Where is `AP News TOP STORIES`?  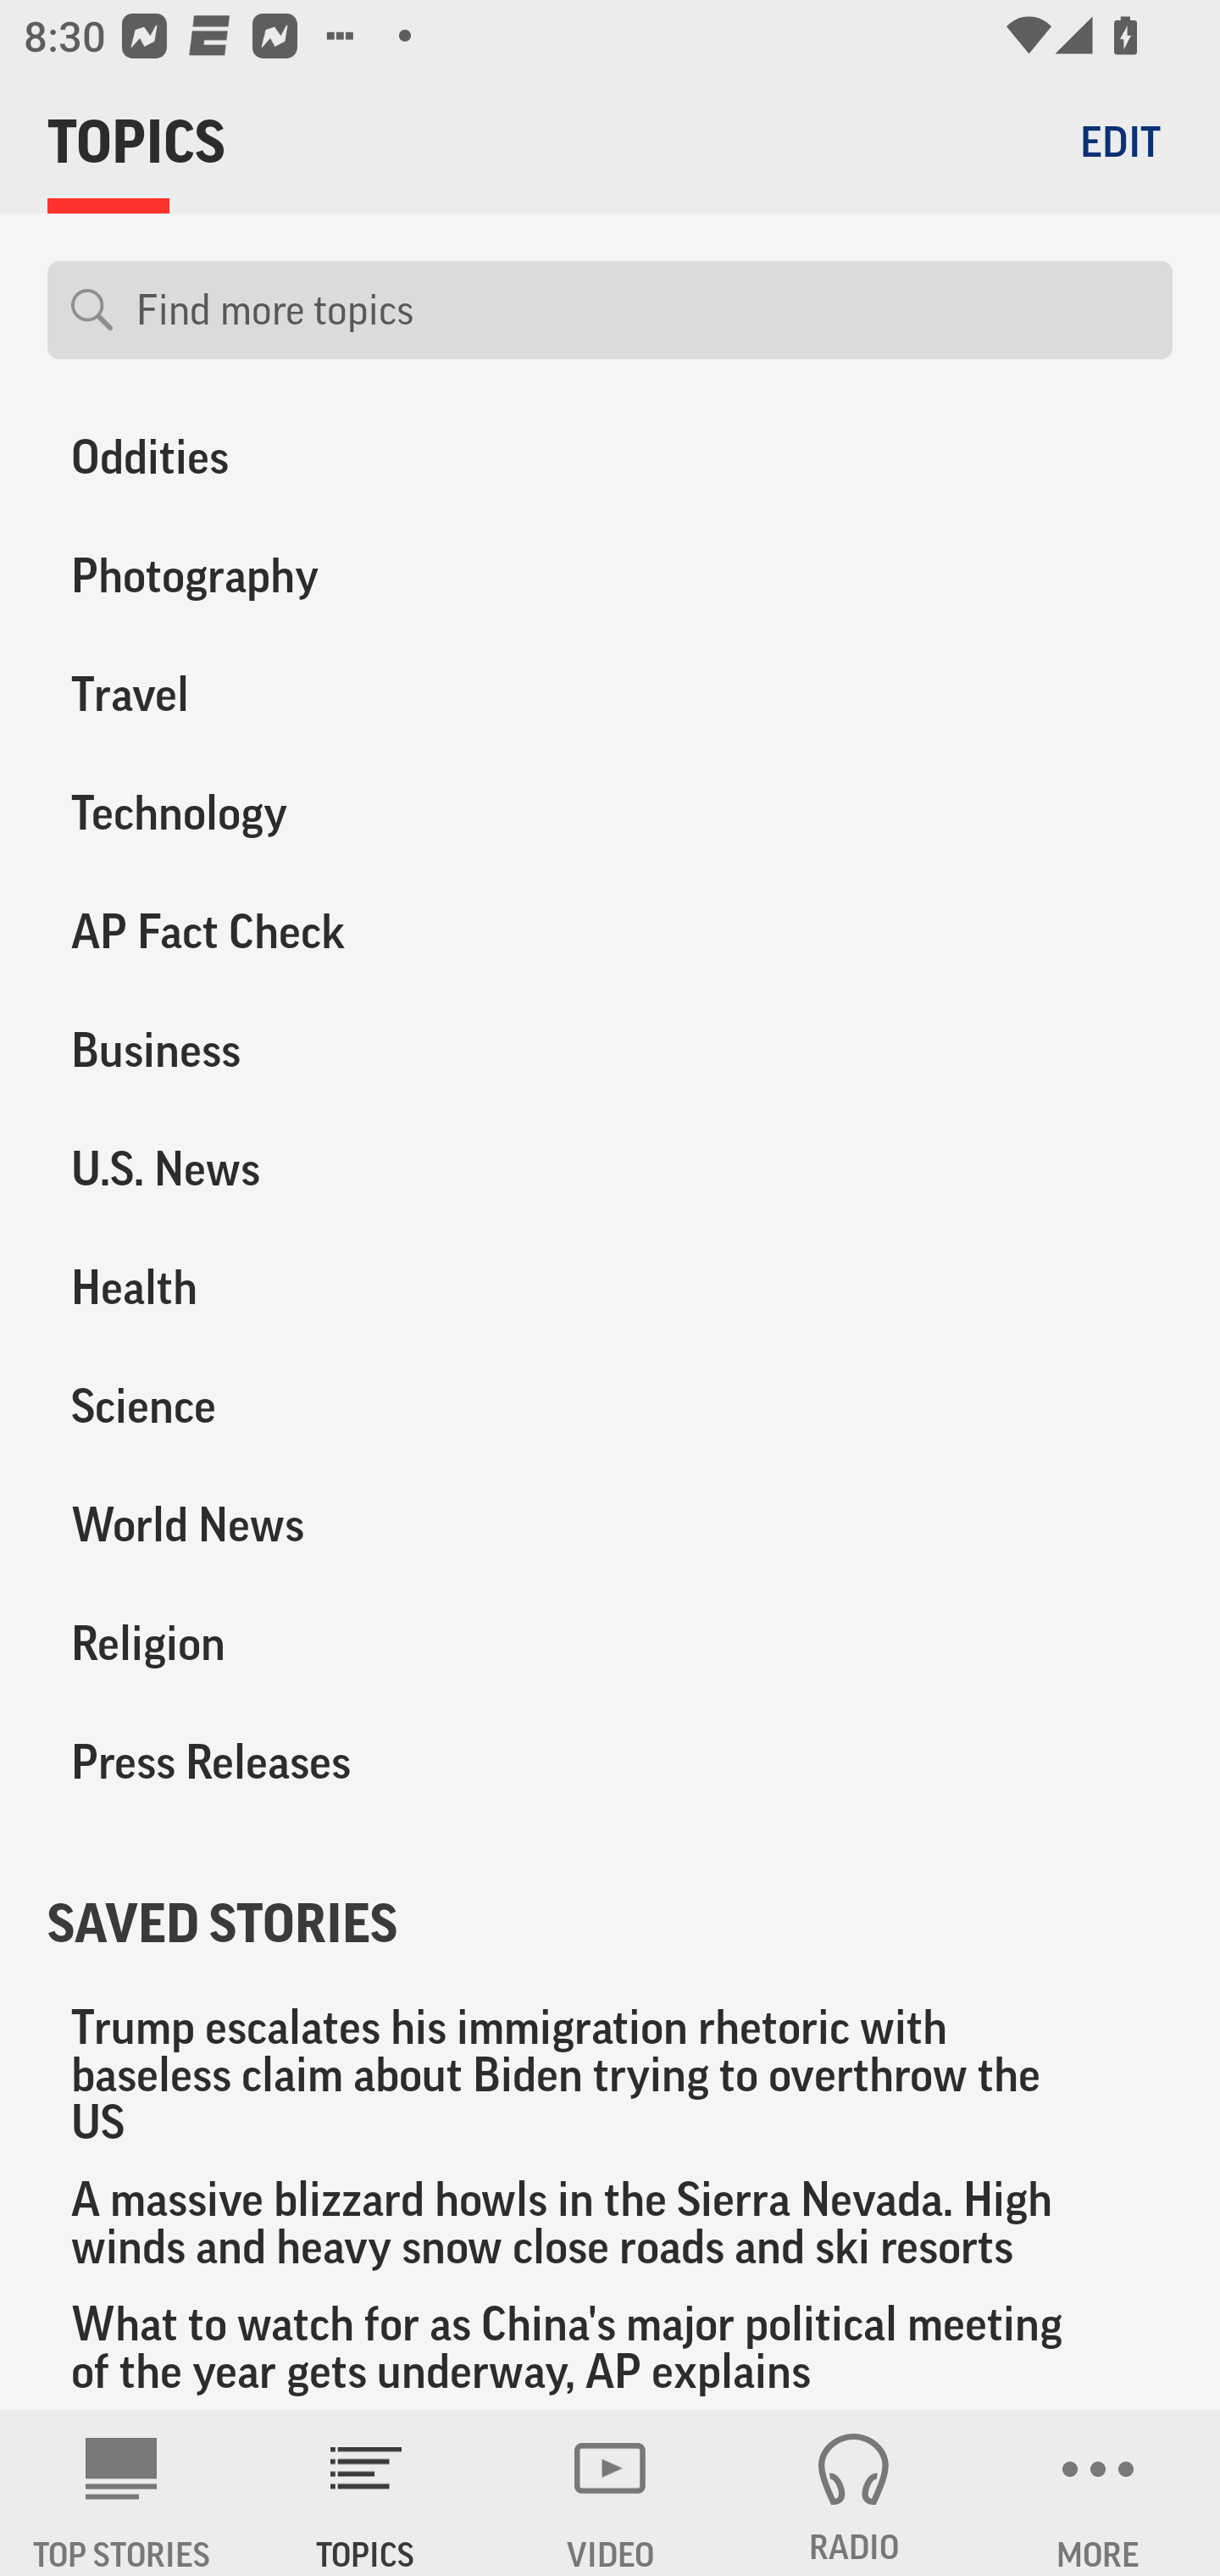
AP News TOP STORIES is located at coordinates (122, 2493).